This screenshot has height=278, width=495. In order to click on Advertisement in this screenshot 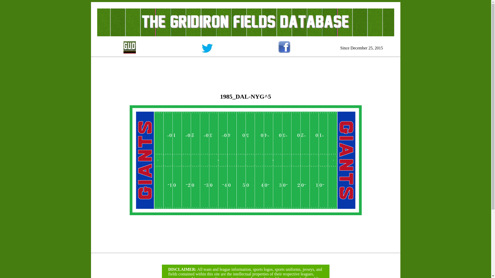, I will do `click(108, 173)`.